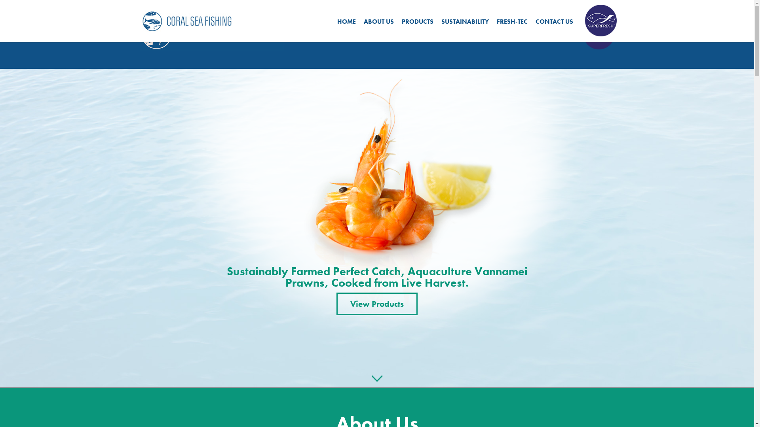 Image resolution: width=760 pixels, height=427 pixels. Describe the element at coordinates (417, 21) in the screenshot. I see `PRODUCTS` at that location.